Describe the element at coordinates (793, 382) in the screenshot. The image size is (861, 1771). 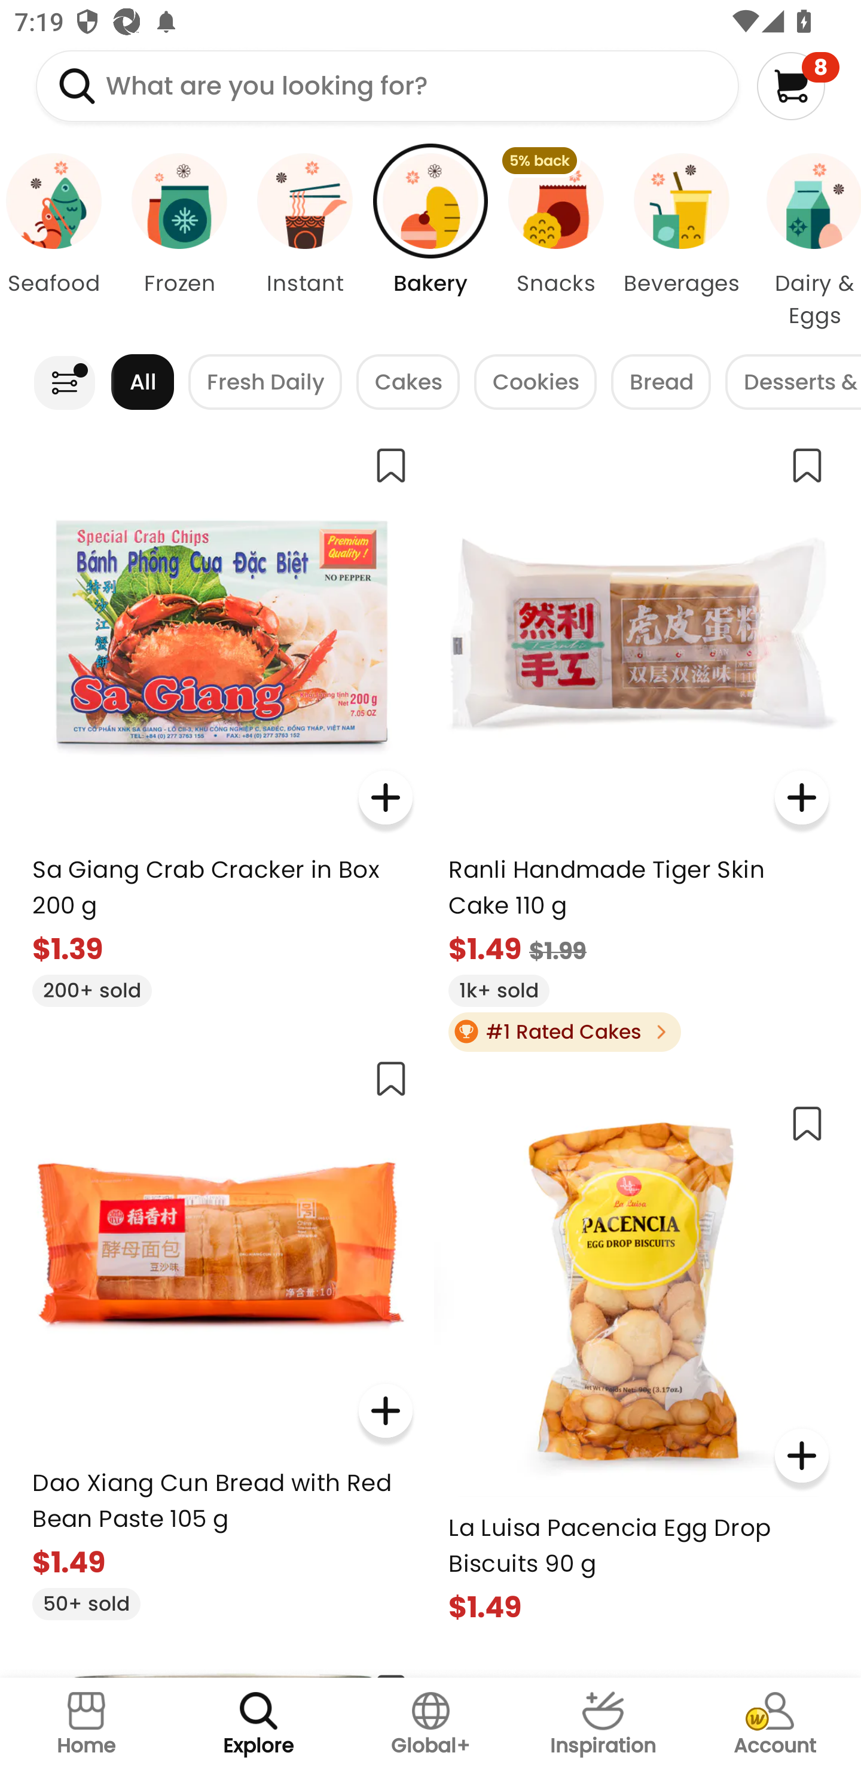
I see `Desserts & Pastries` at that location.